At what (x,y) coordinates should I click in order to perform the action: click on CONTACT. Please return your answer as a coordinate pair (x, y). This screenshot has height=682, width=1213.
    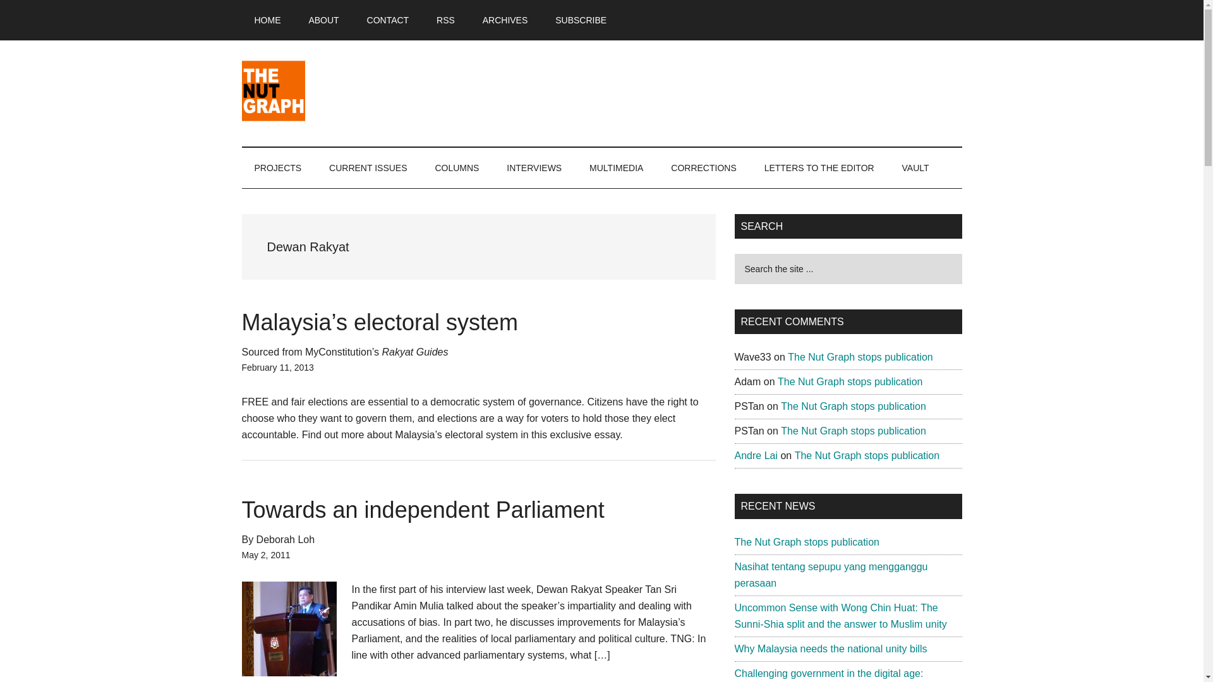
    Looking at the image, I should click on (388, 20).